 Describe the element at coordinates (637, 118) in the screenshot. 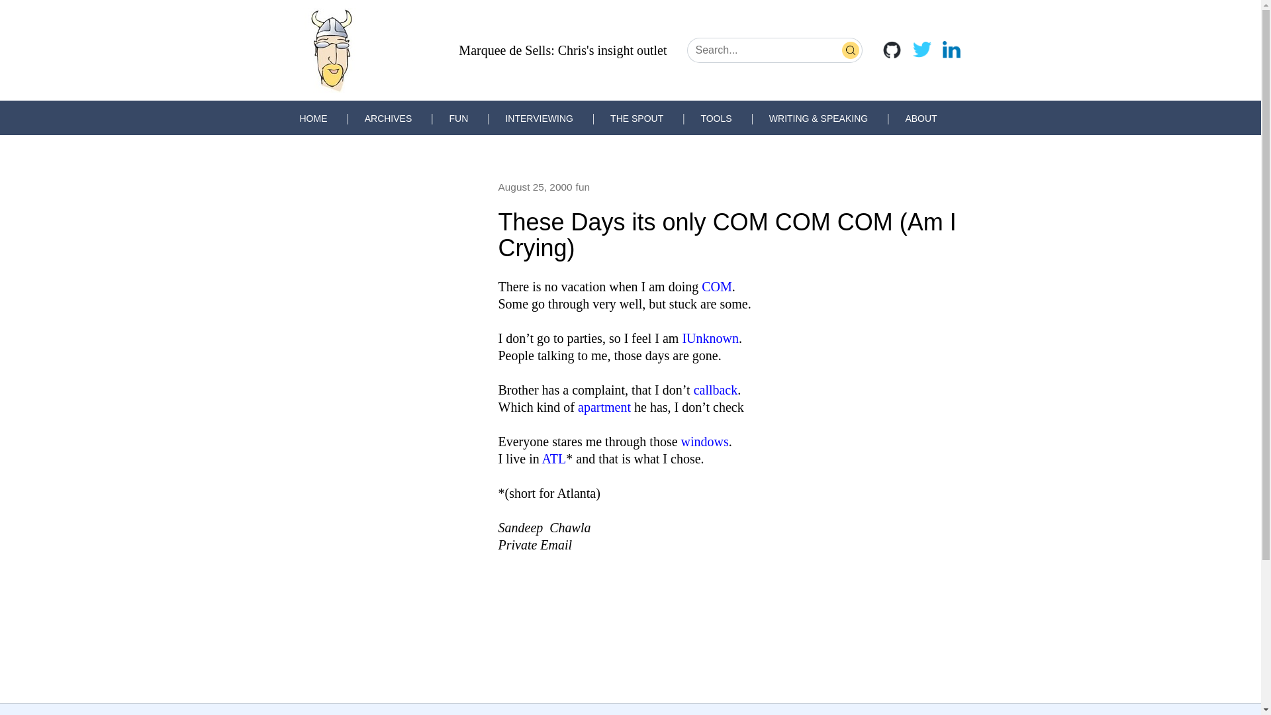

I see `THE SPOUT` at that location.